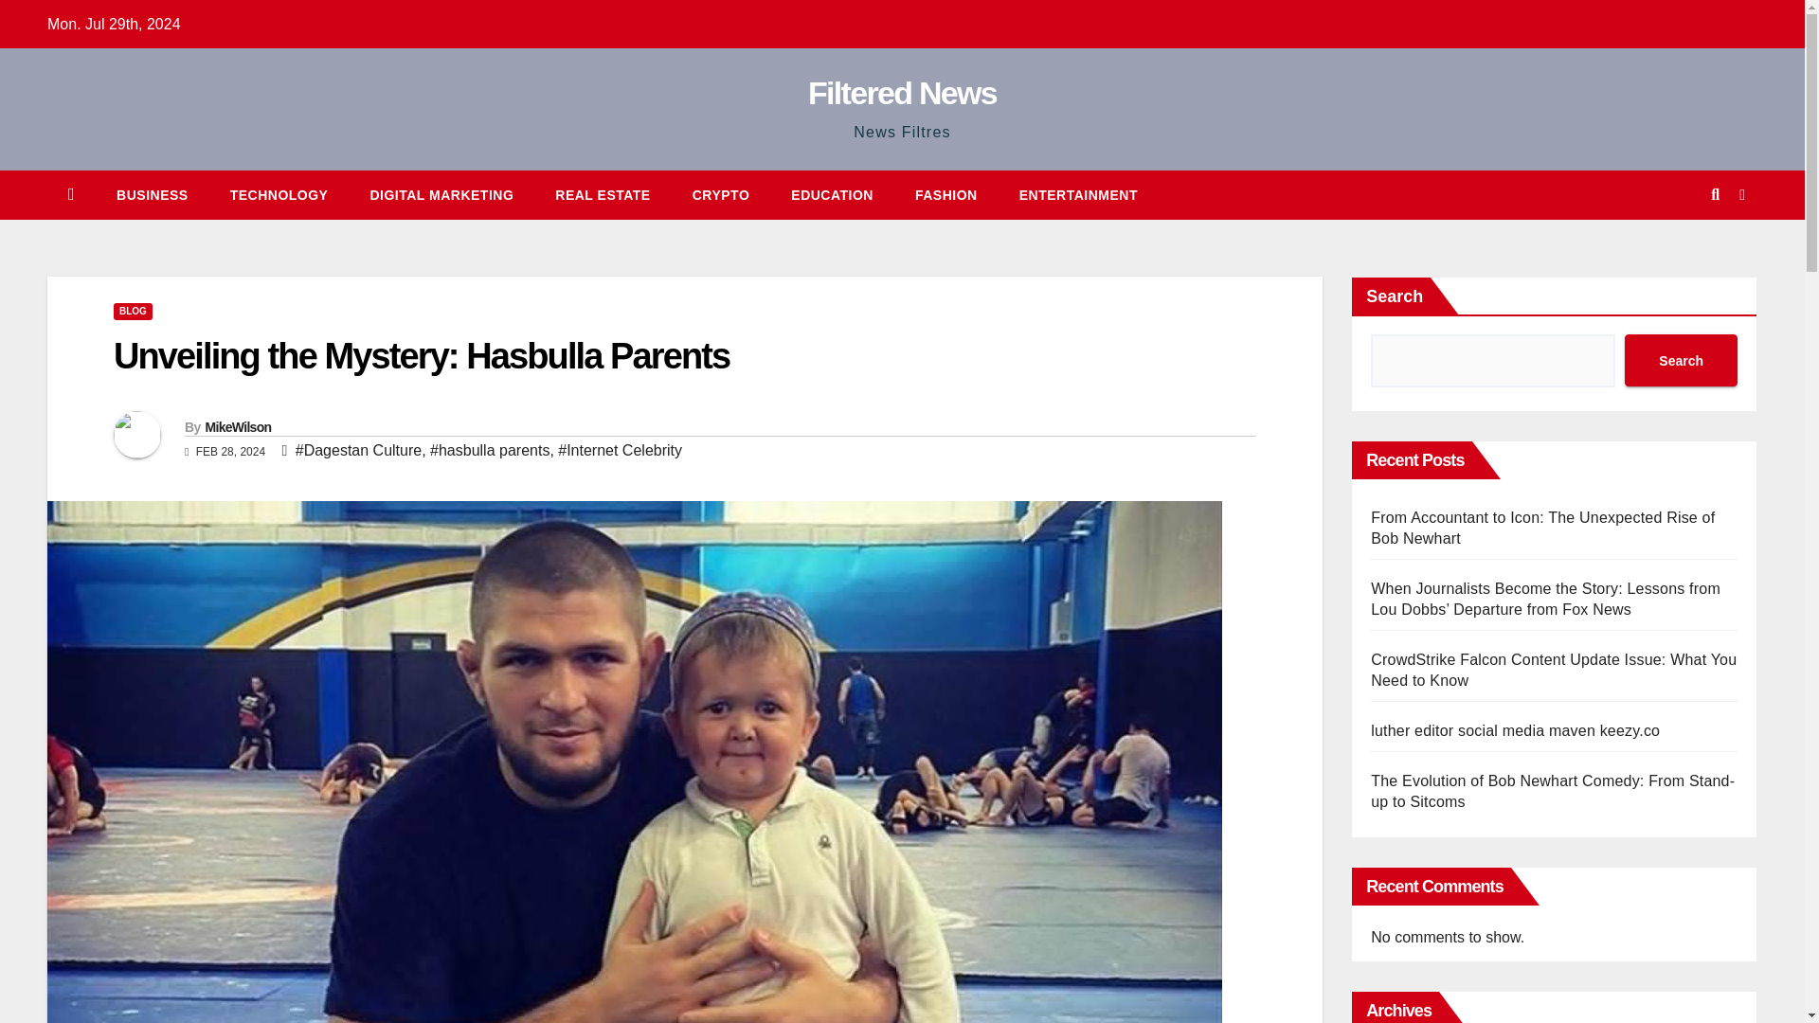 This screenshot has width=1819, height=1023. I want to click on BUSINESS, so click(152, 195).